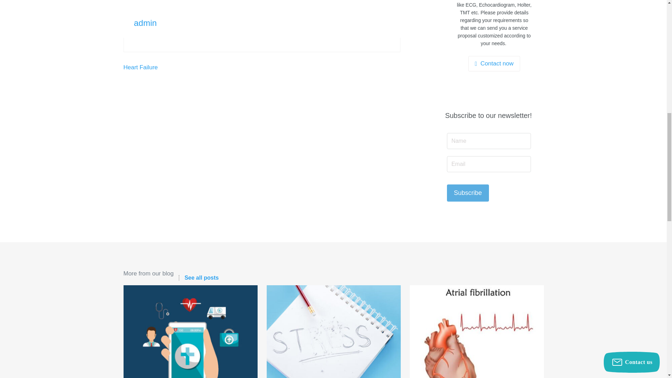  Describe the element at coordinates (476, 332) in the screenshot. I see `atrial-fibrillation` at that location.